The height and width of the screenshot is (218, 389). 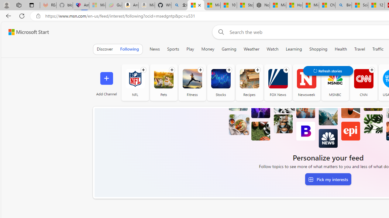 I want to click on Newsweek, so click(x=306, y=79).